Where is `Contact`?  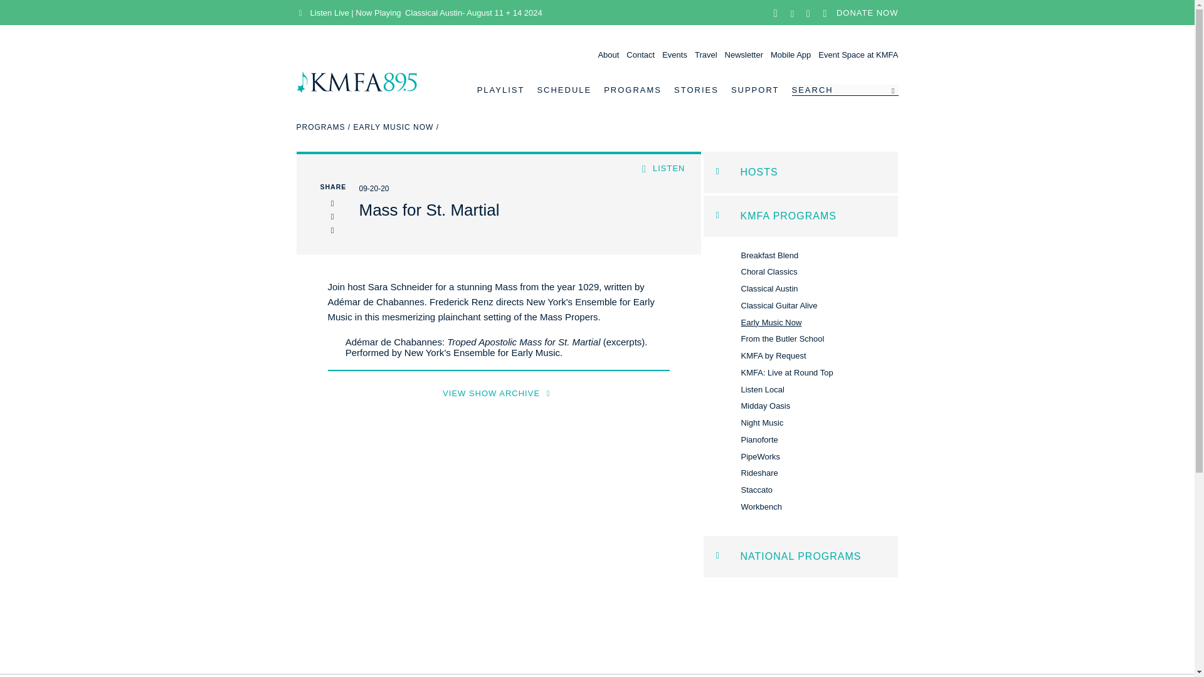 Contact is located at coordinates (640, 55).